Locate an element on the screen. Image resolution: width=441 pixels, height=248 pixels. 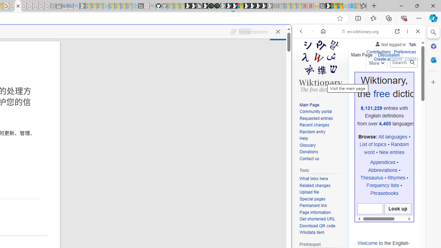
Community portal is located at coordinates (316, 112).